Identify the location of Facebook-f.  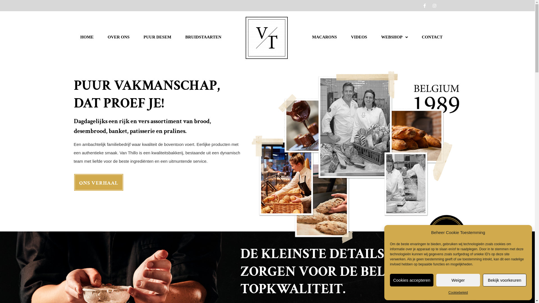
(425, 6).